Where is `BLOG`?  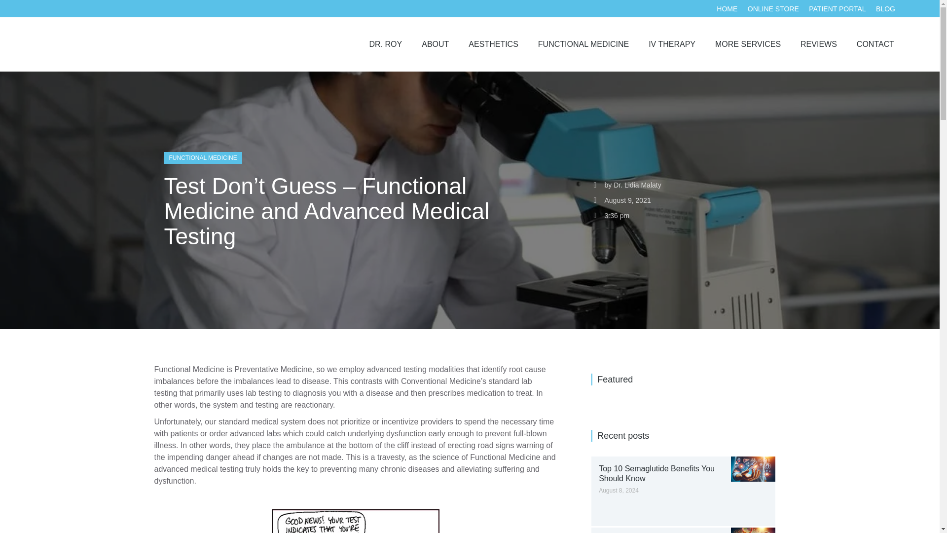
BLOG is located at coordinates (885, 9).